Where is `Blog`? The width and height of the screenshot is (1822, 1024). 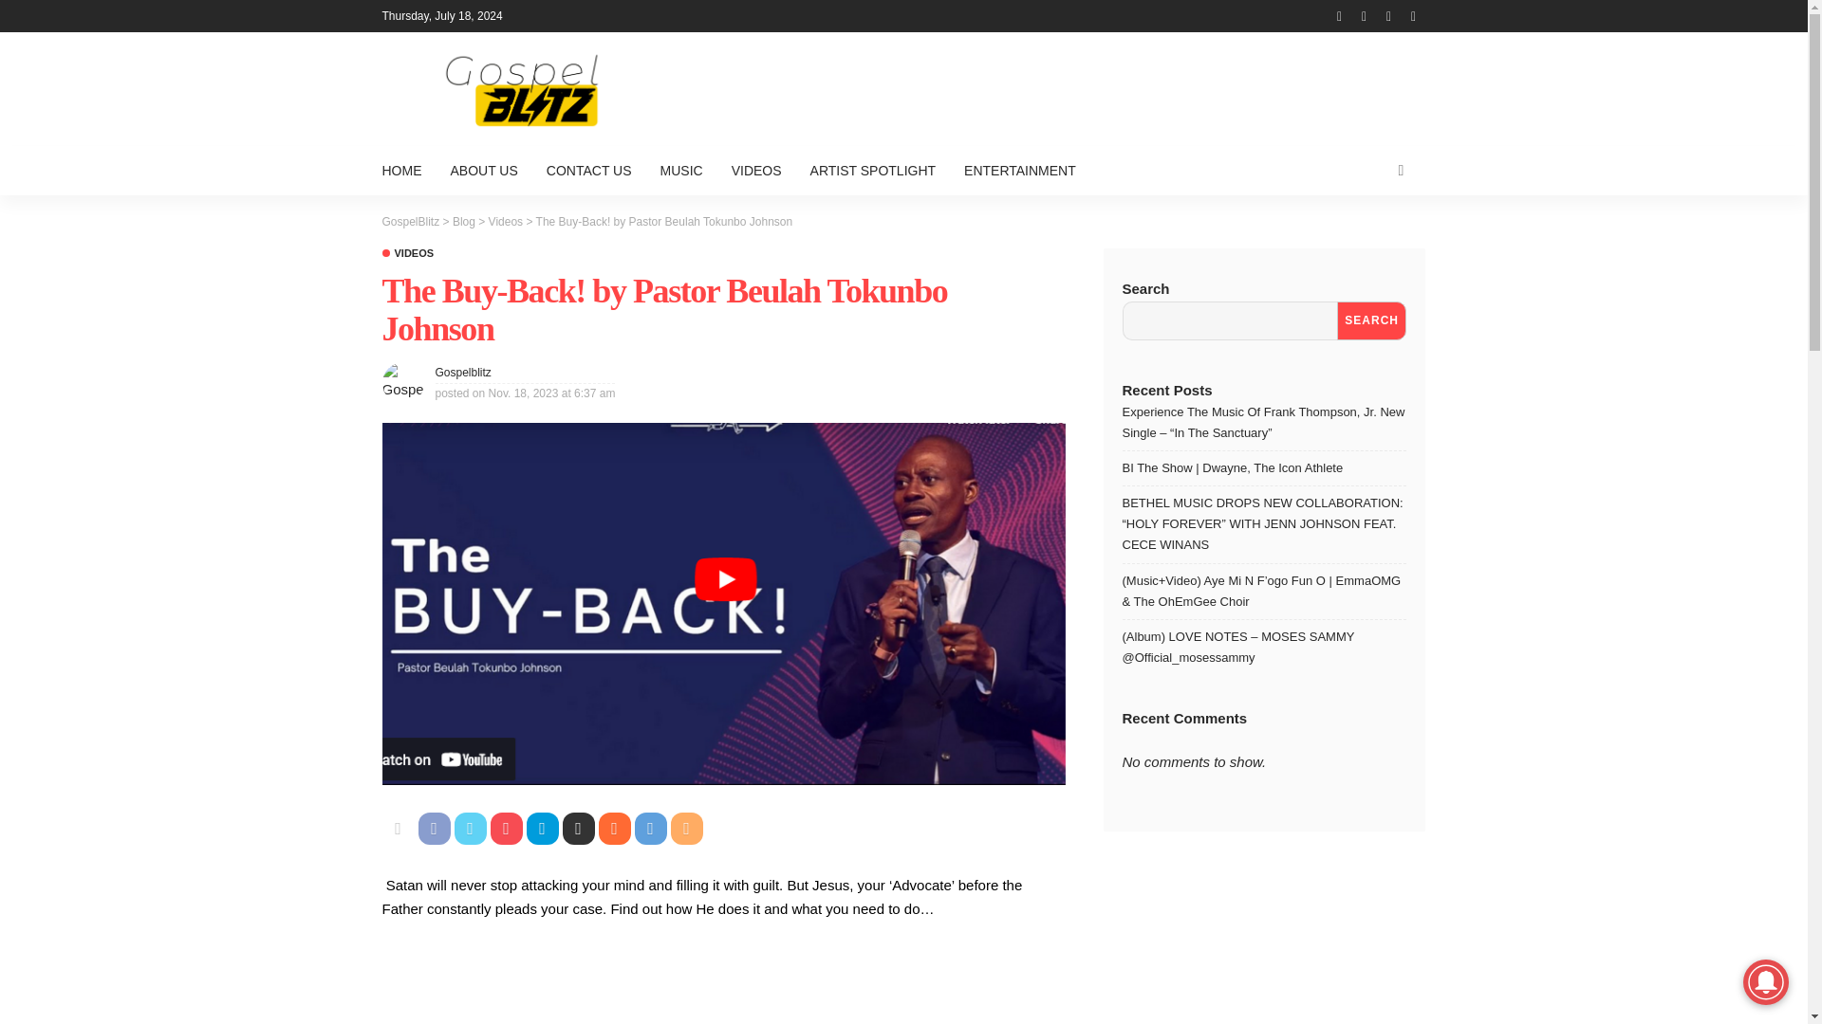
Blog is located at coordinates (463, 221).